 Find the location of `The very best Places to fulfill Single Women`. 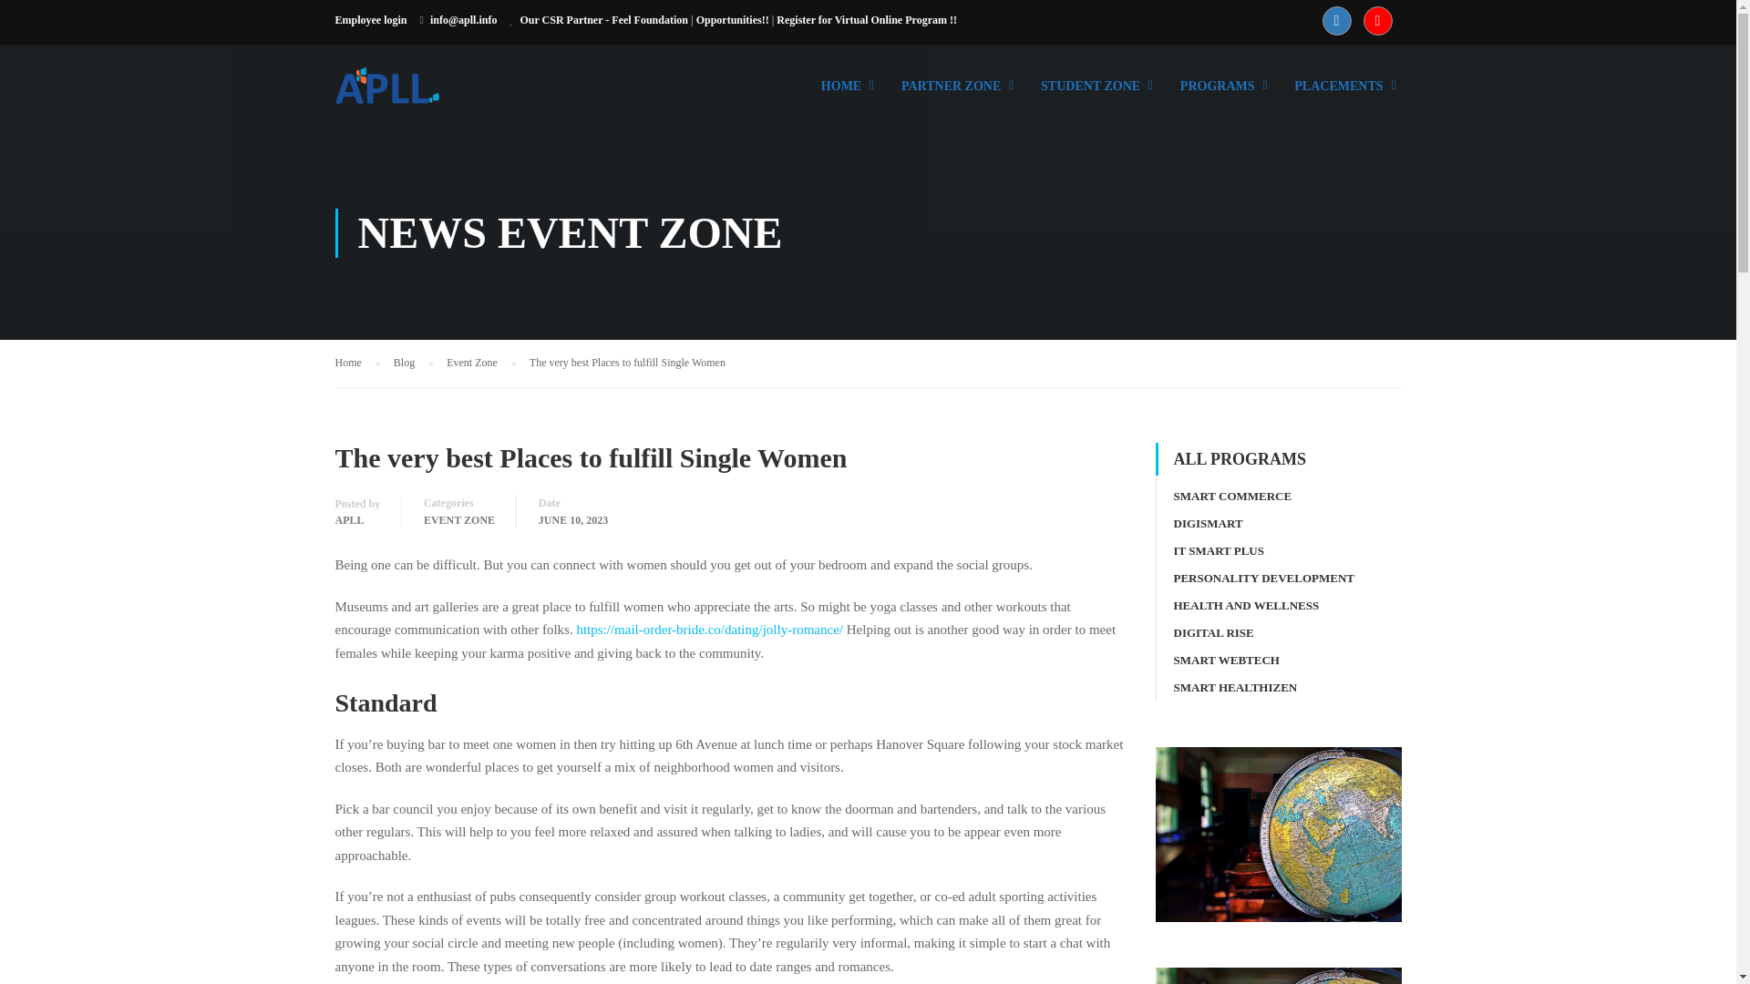

The very best Places to fulfill Single Women is located at coordinates (627, 363).